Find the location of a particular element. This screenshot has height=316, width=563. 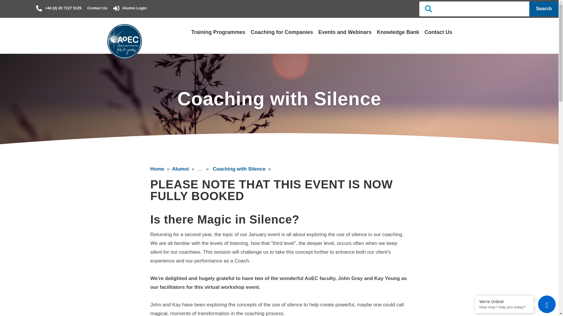

Events and Webinars is located at coordinates (344, 32).